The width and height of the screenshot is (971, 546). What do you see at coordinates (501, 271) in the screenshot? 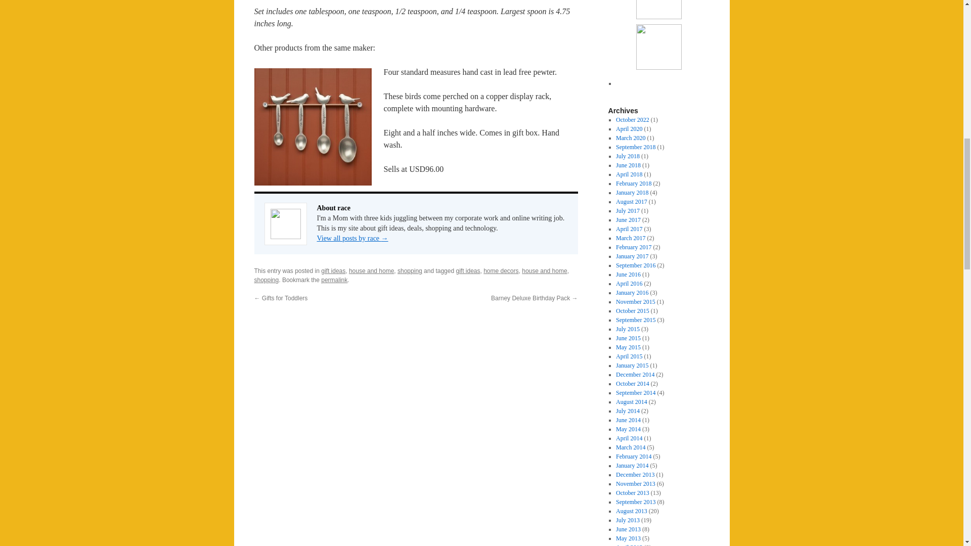
I see `home decors` at bounding box center [501, 271].